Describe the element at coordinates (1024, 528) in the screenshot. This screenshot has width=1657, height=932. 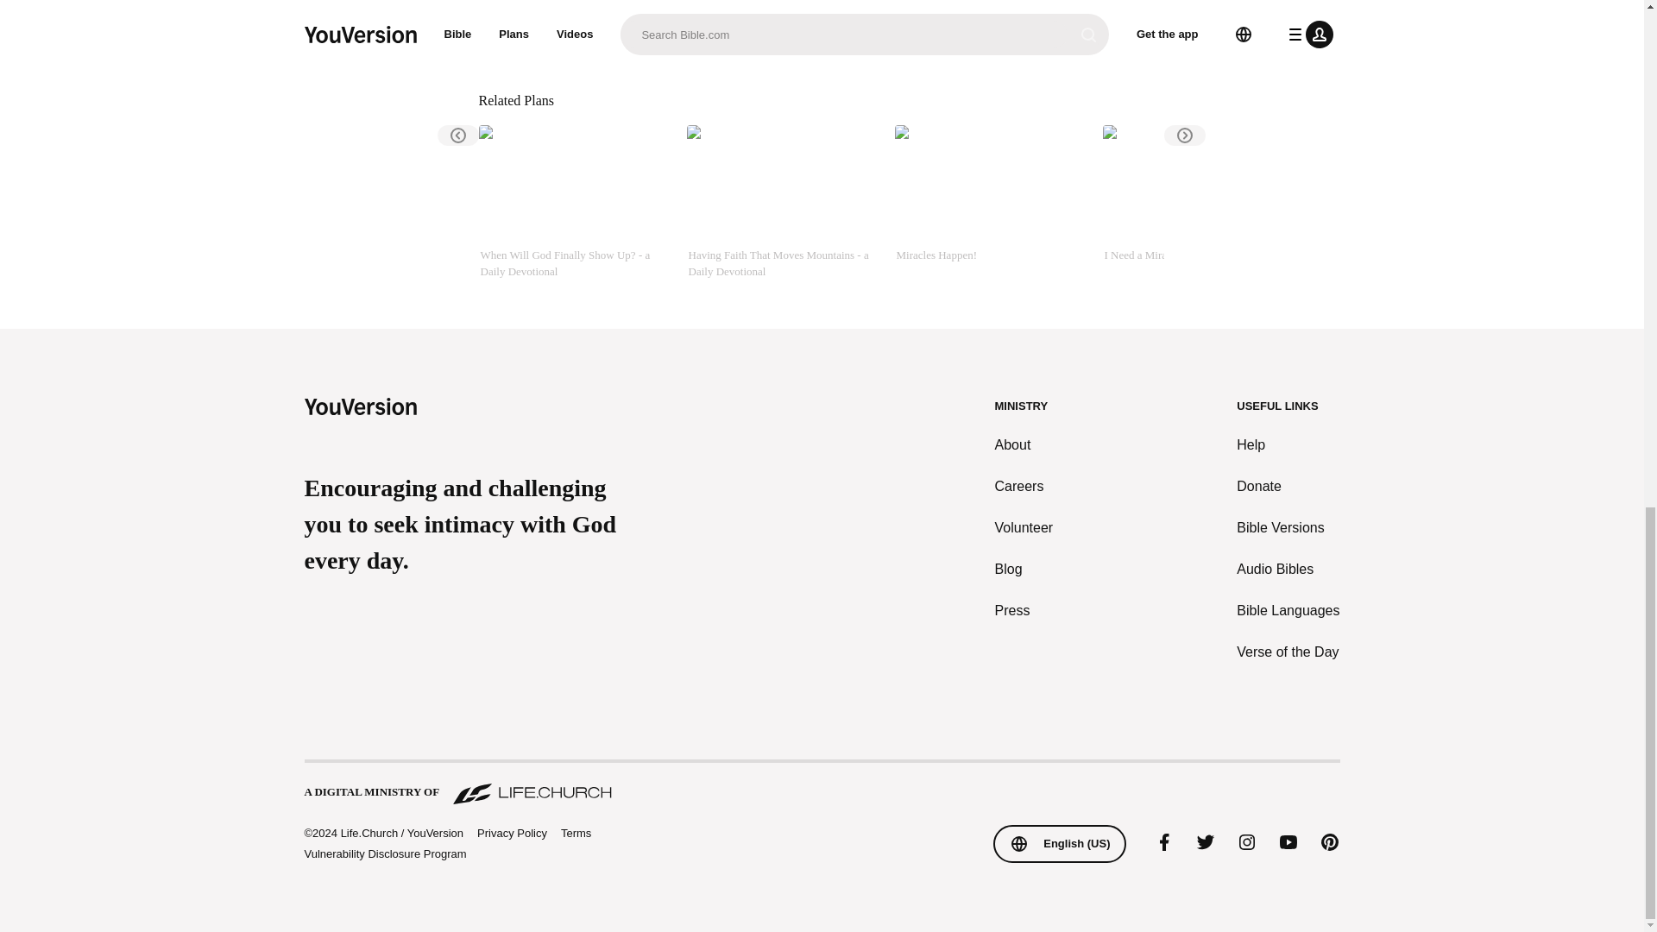
I see `Volunteer` at that location.